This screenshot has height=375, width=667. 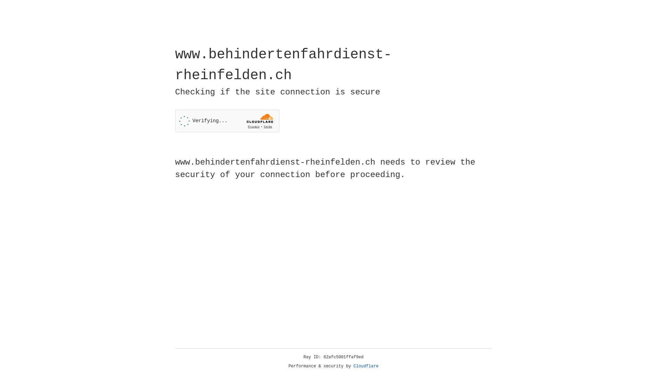 What do you see at coordinates (366, 366) in the screenshot?
I see `Cloudflare` at bounding box center [366, 366].